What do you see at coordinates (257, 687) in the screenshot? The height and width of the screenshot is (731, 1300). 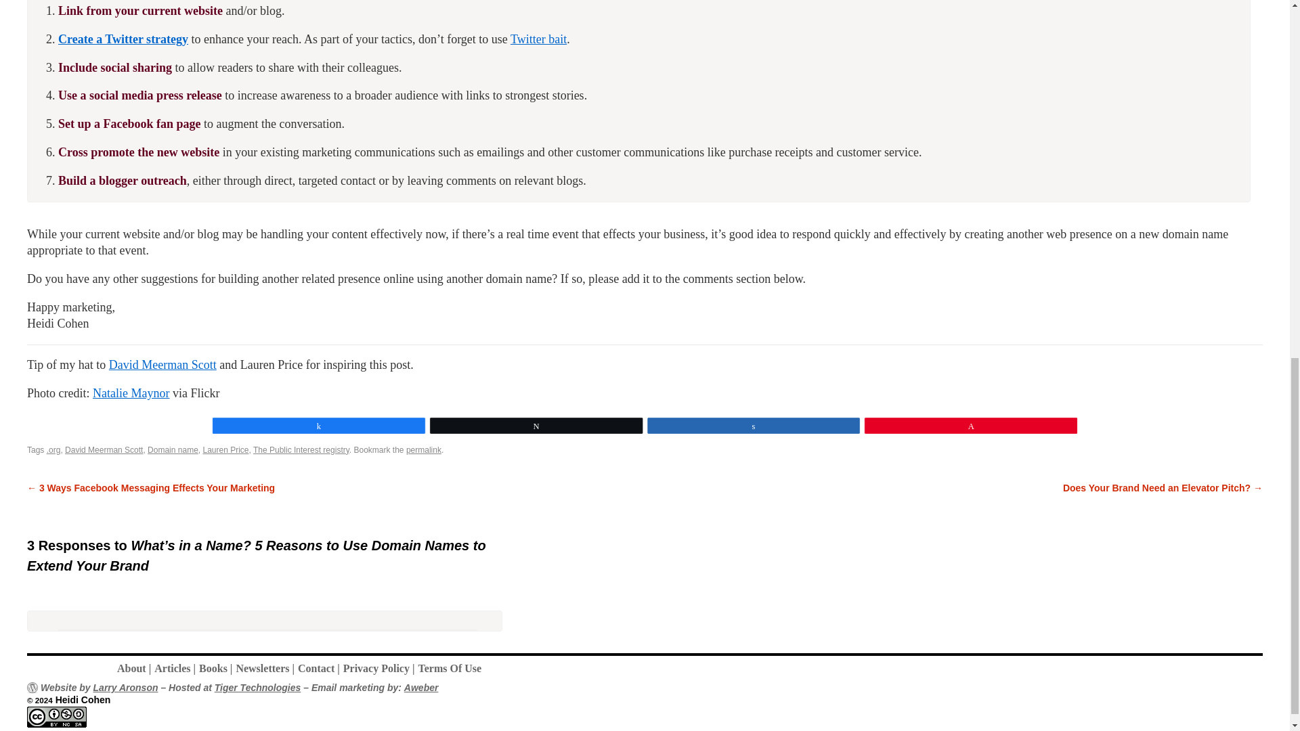 I see `Tiger Technologies` at bounding box center [257, 687].